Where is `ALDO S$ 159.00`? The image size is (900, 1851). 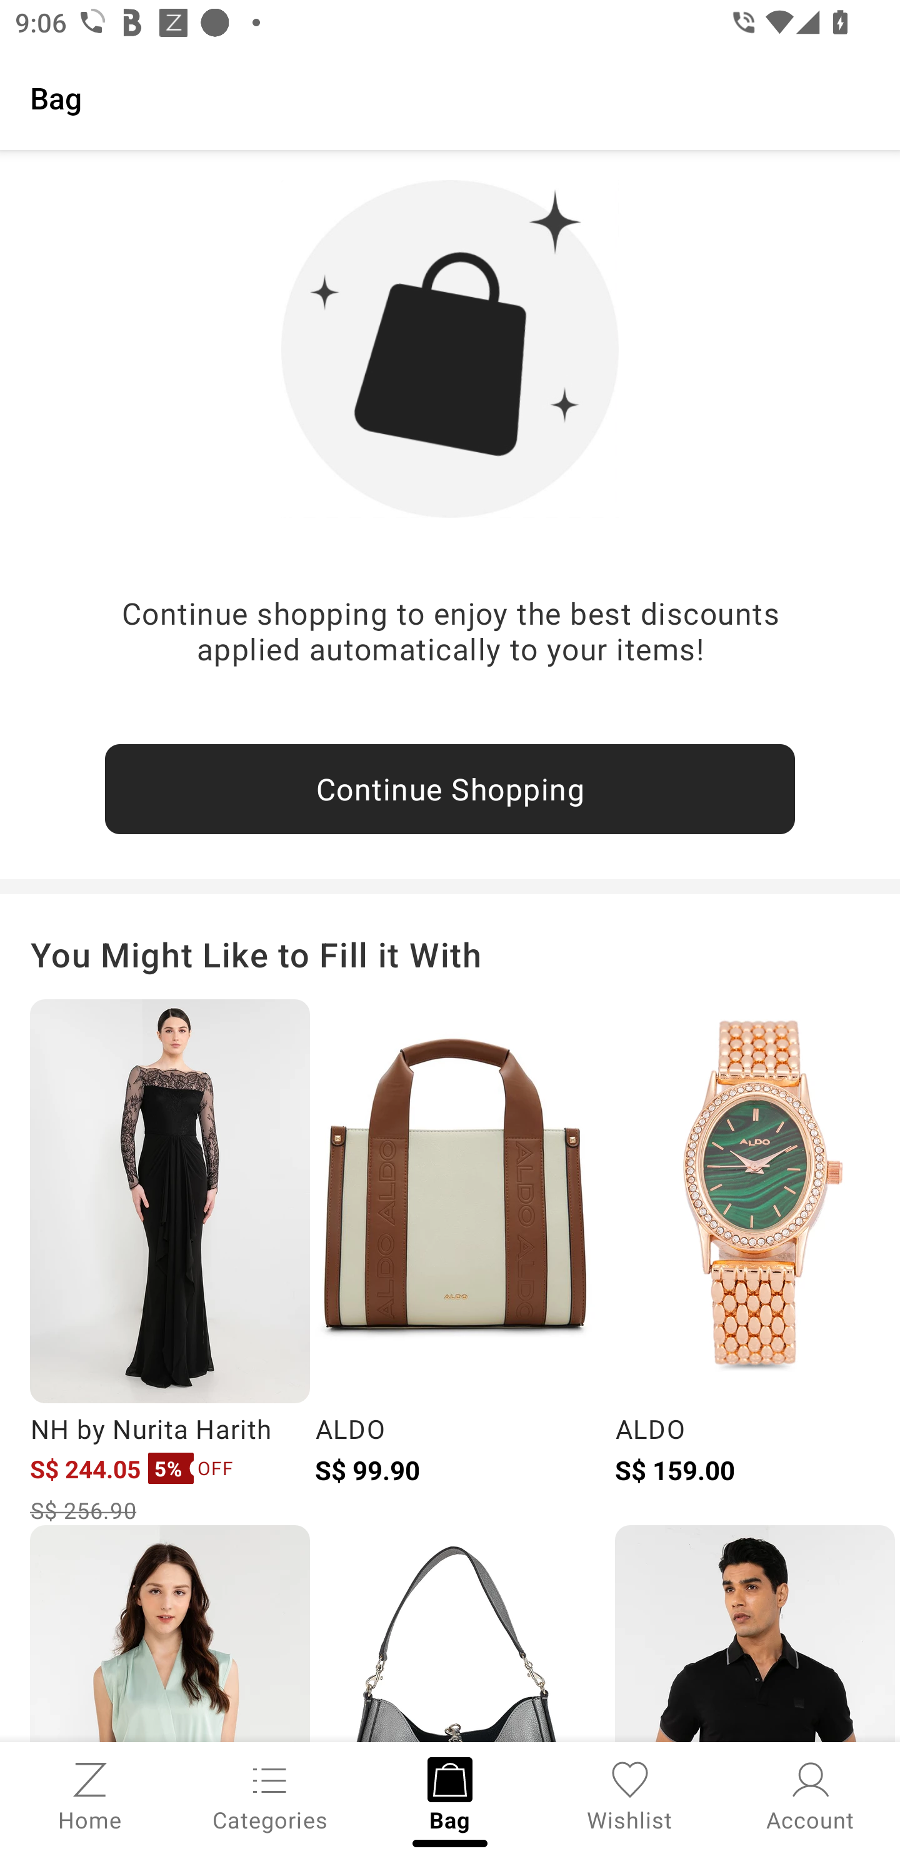 ALDO S$ 159.00 is located at coordinates (754, 1262).